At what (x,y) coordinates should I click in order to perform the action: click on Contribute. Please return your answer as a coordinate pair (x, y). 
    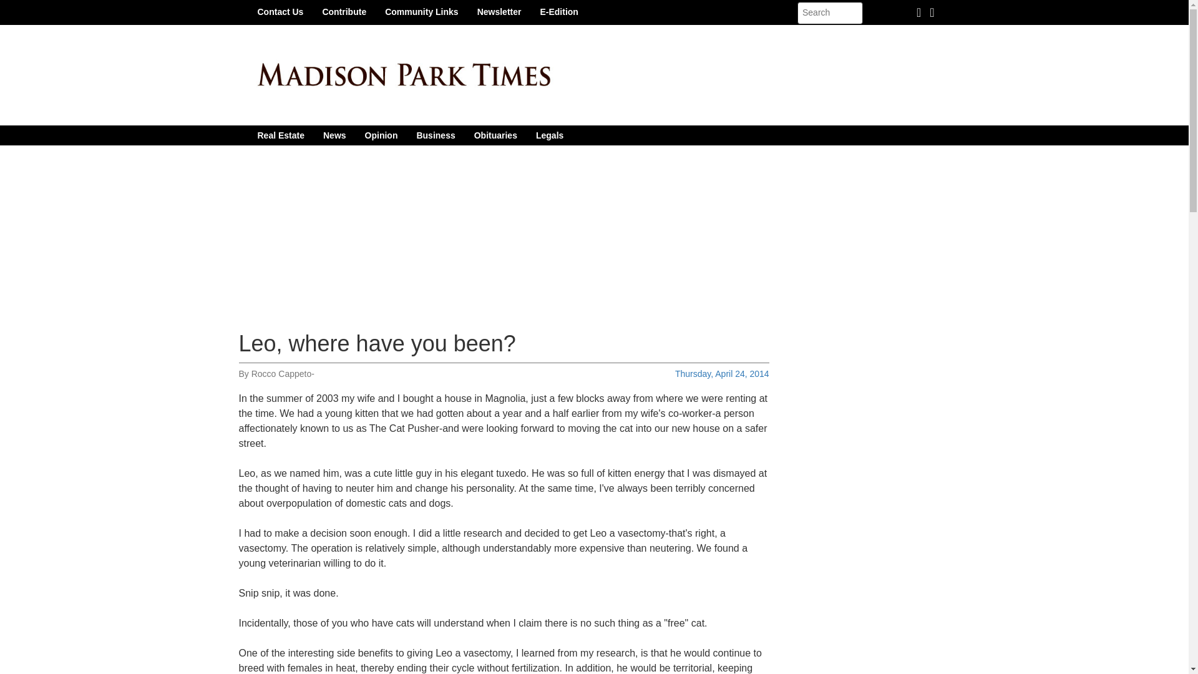
    Looking at the image, I should click on (344, 11).